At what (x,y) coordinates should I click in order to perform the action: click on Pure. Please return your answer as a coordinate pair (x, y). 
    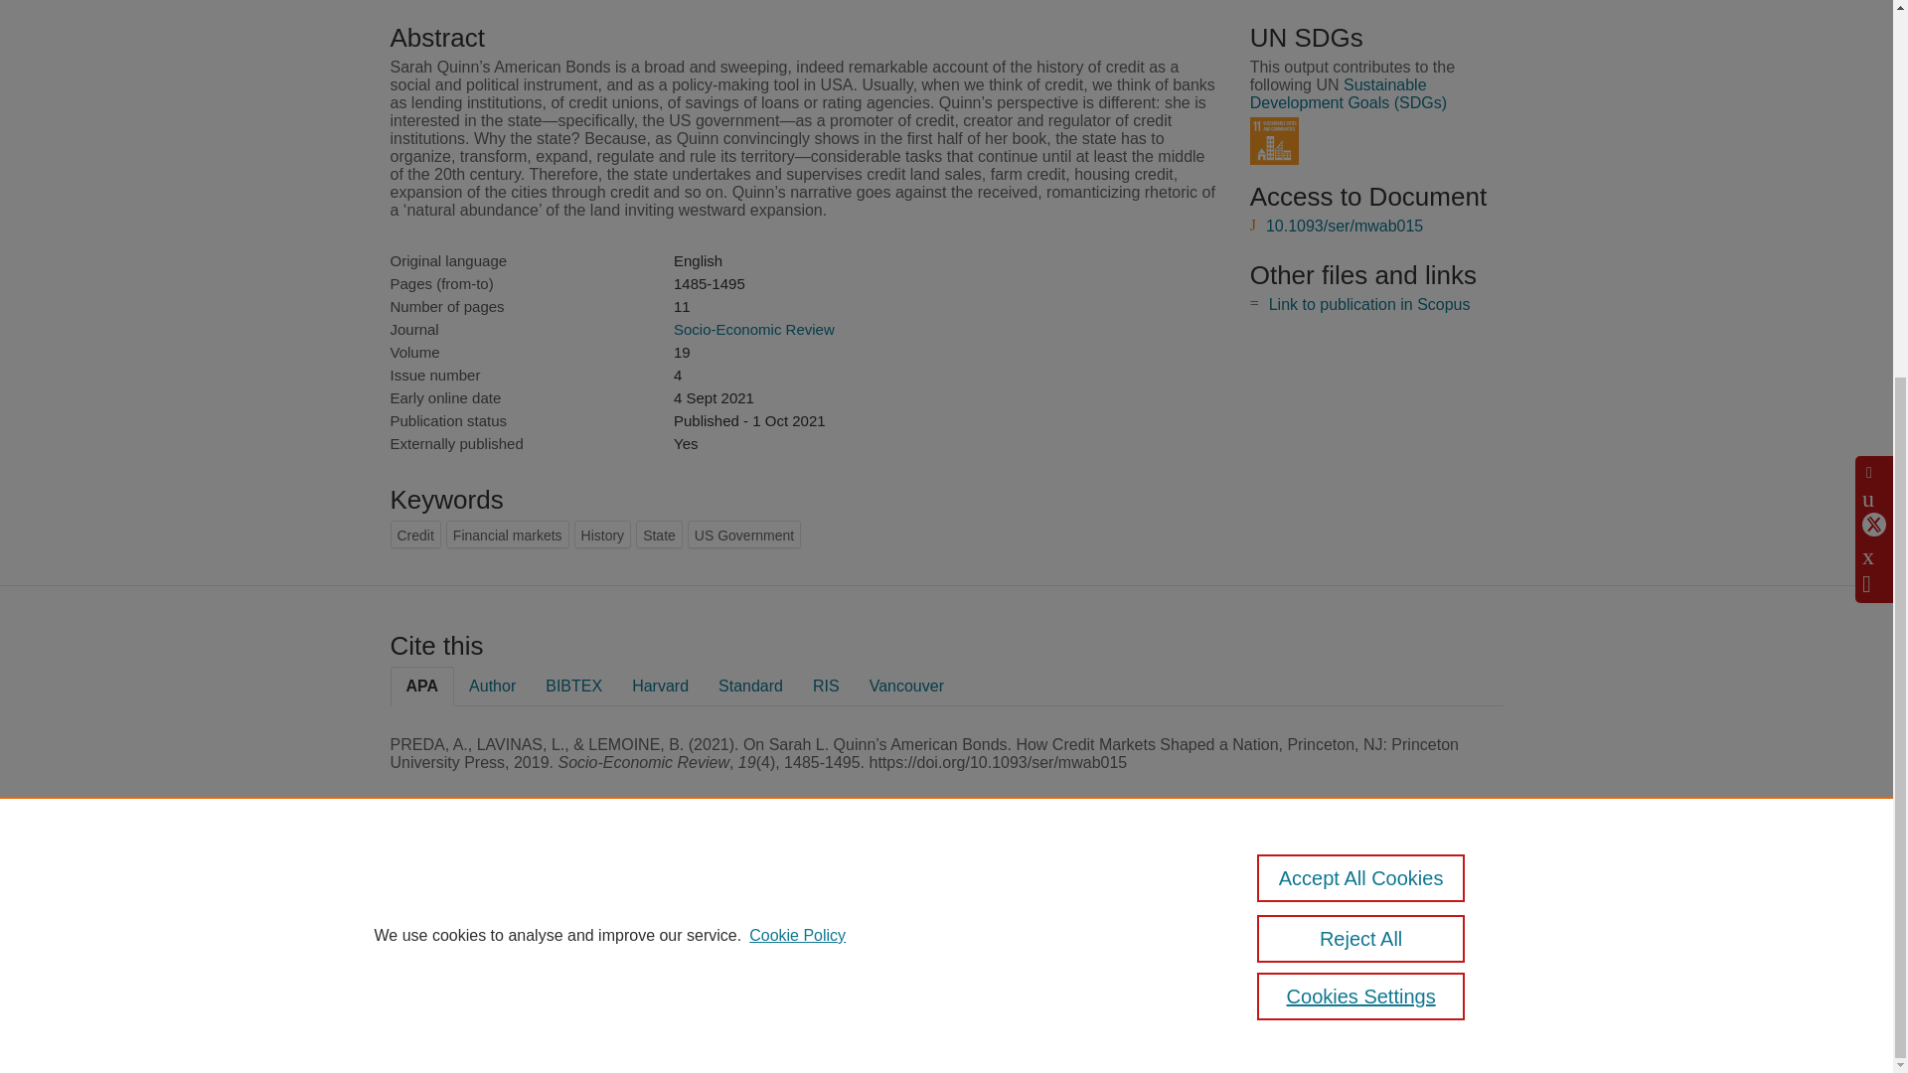
    Looking at the image, I should click on (475, 900).